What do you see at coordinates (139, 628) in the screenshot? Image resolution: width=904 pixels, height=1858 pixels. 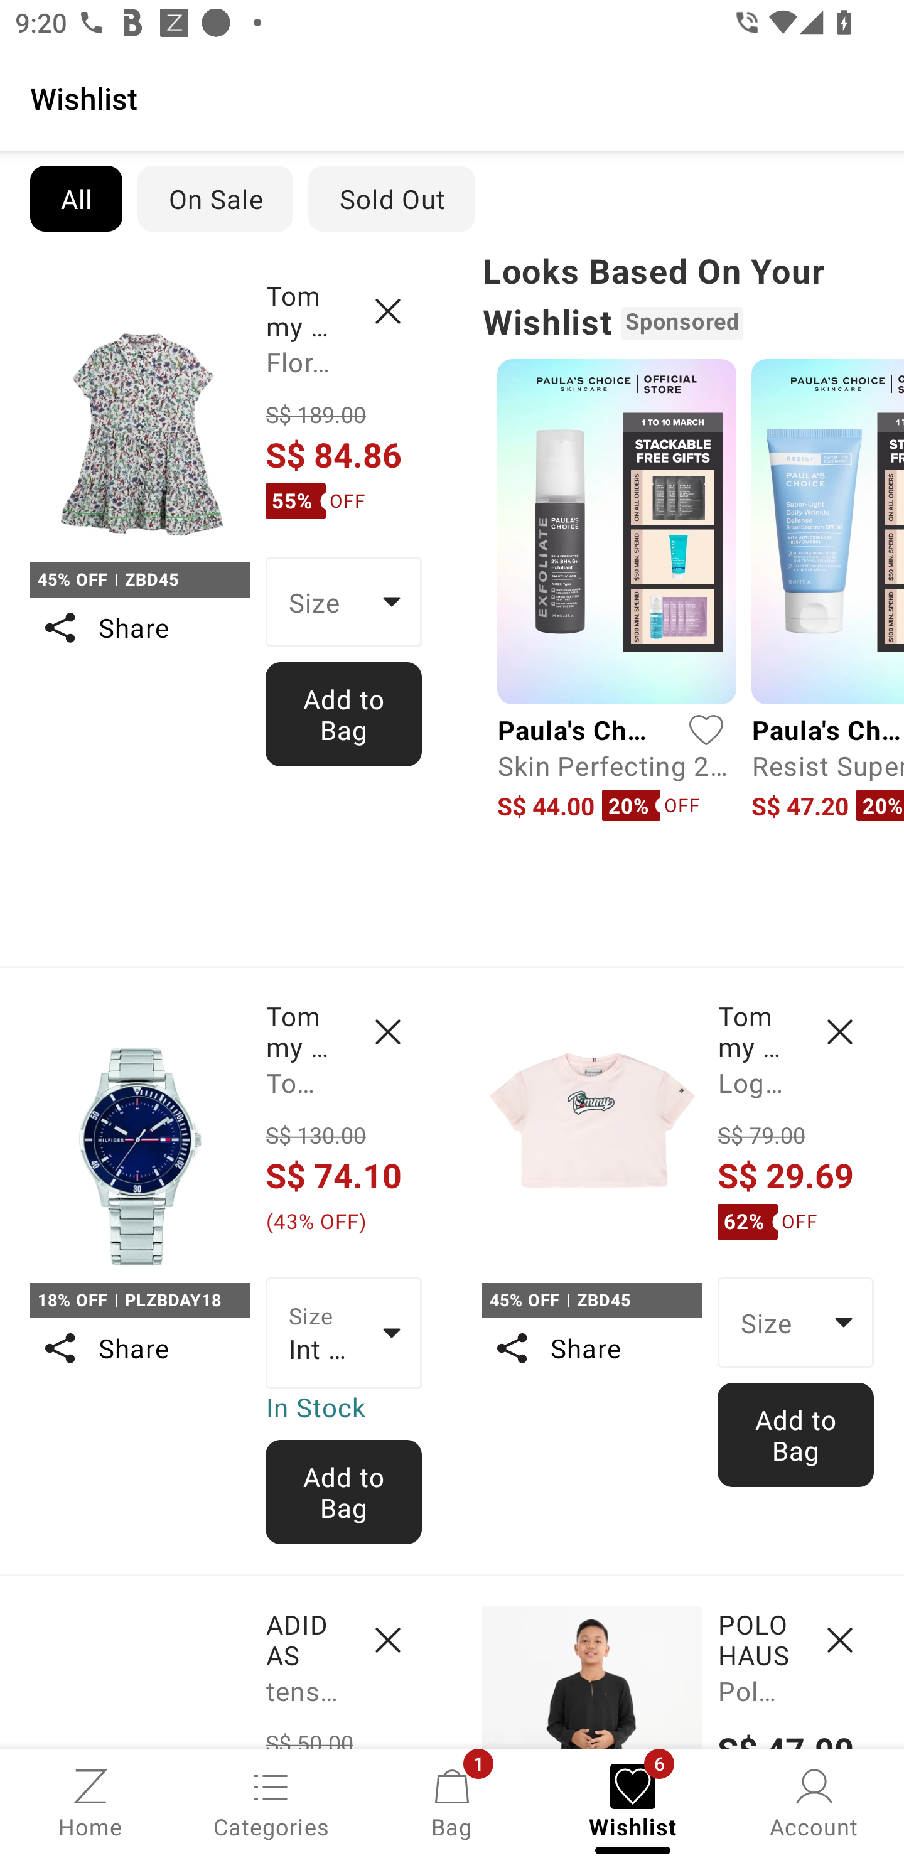 I see `Share` at bounding box center [139, 628].